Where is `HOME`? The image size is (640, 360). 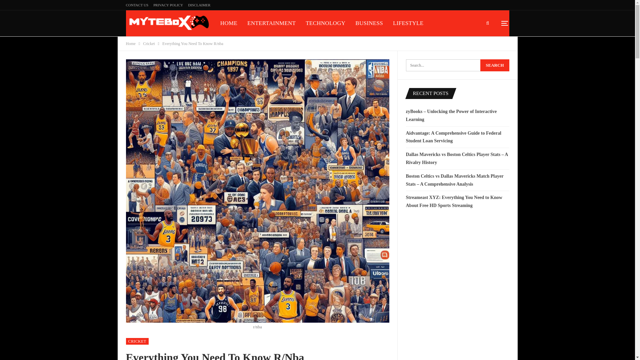
HOME is located at coordinates (229, 23).